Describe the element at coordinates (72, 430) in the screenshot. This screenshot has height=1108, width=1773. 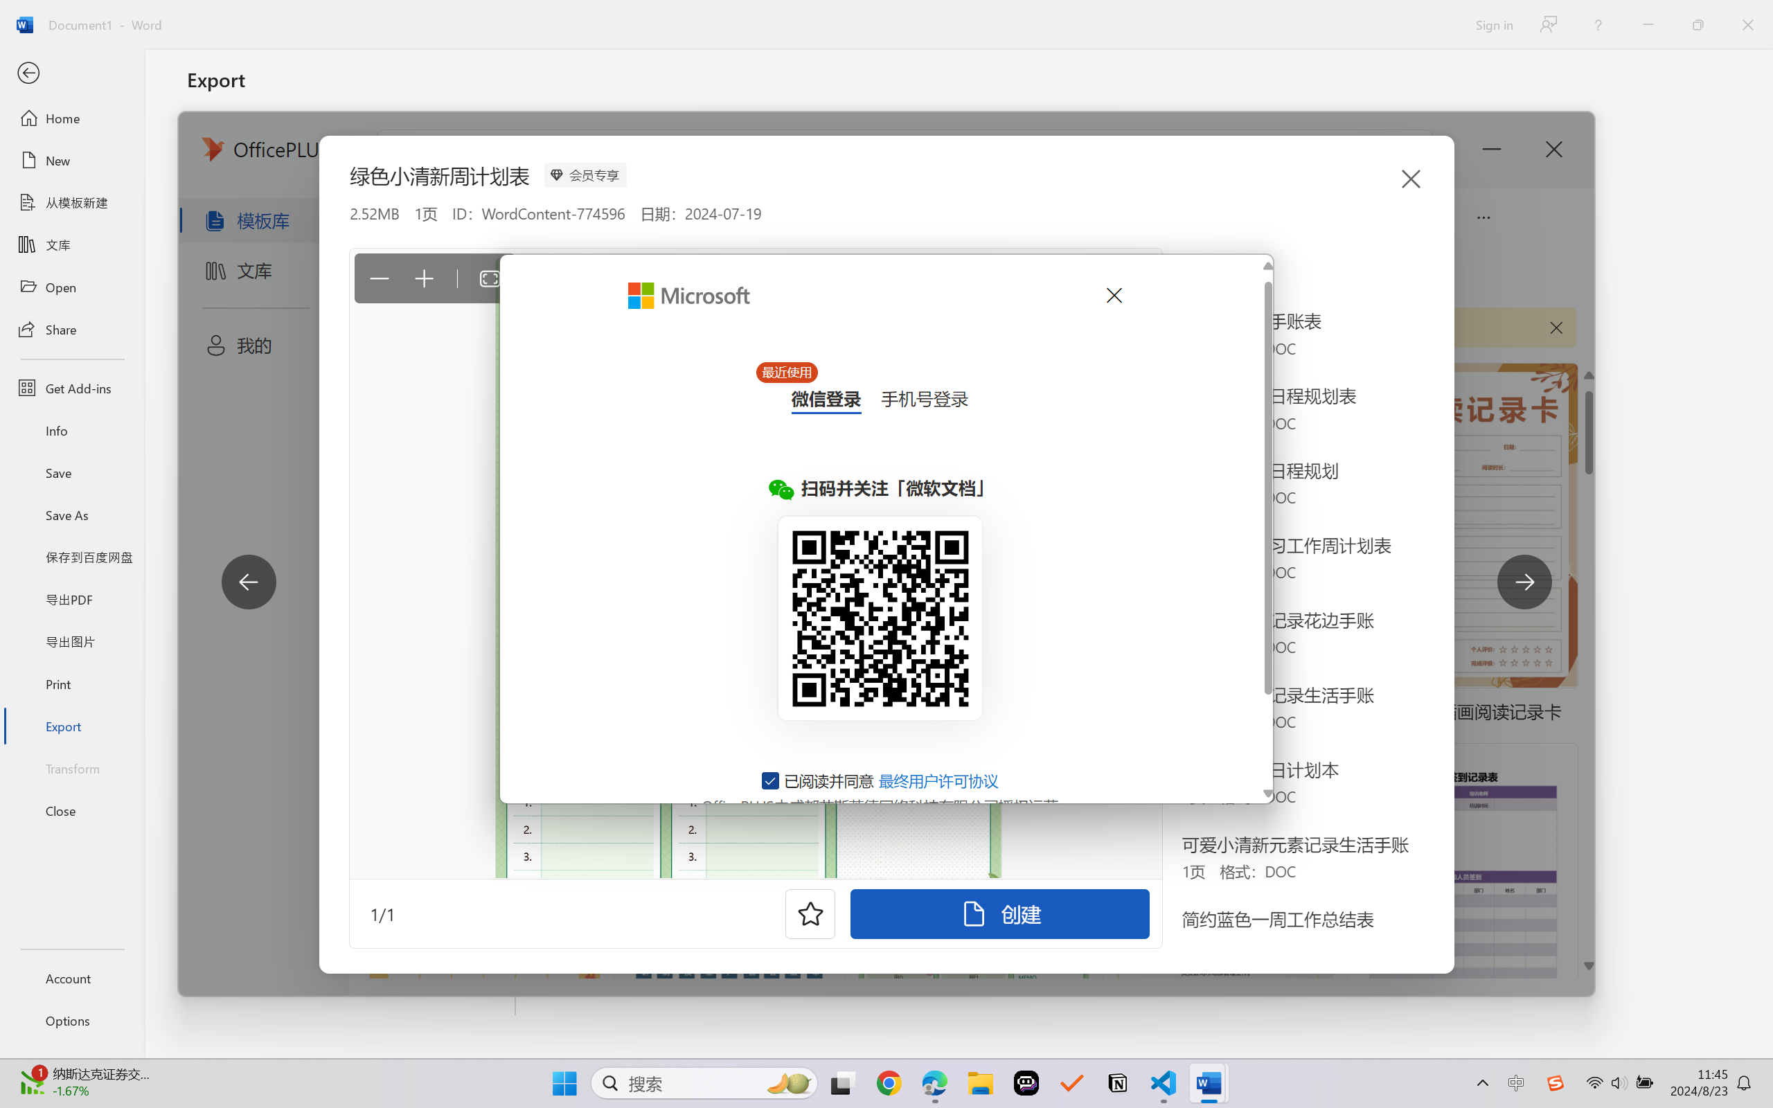
I see `Info` at that location.